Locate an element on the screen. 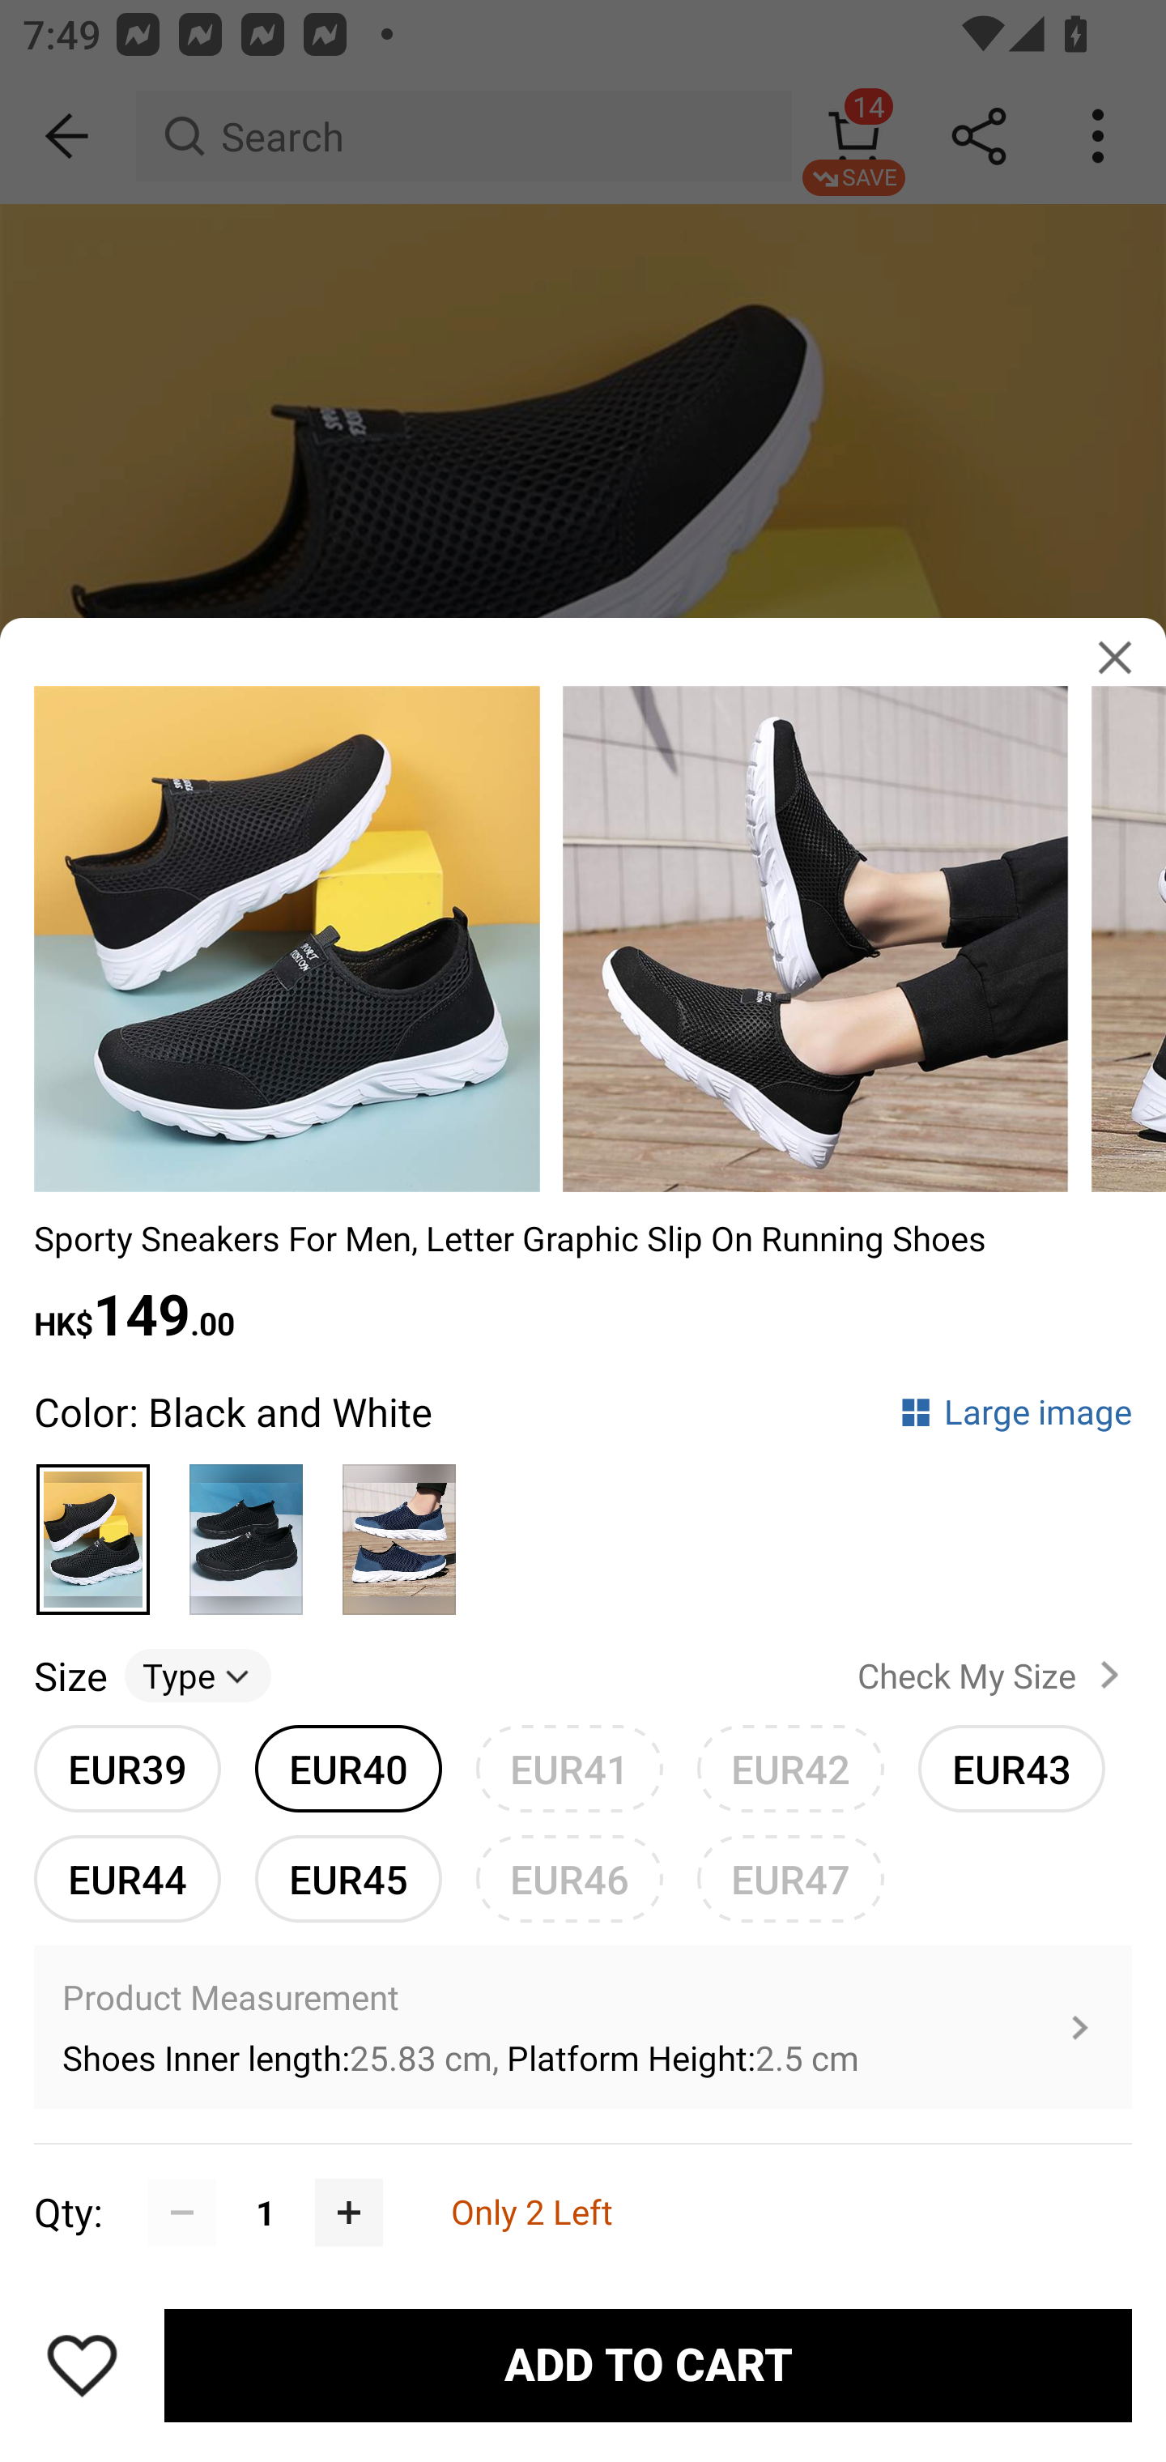  EUR47 is located at coordinates (790, 1878).